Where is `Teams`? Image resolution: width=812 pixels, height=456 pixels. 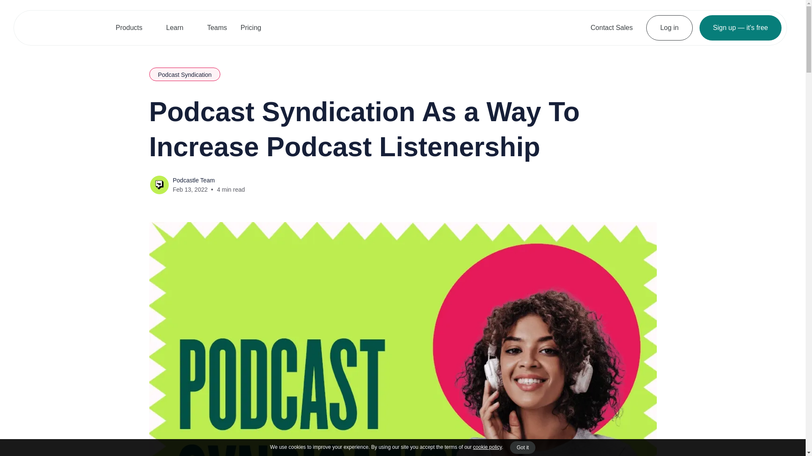
Teams is located at coordinates (217, 27).